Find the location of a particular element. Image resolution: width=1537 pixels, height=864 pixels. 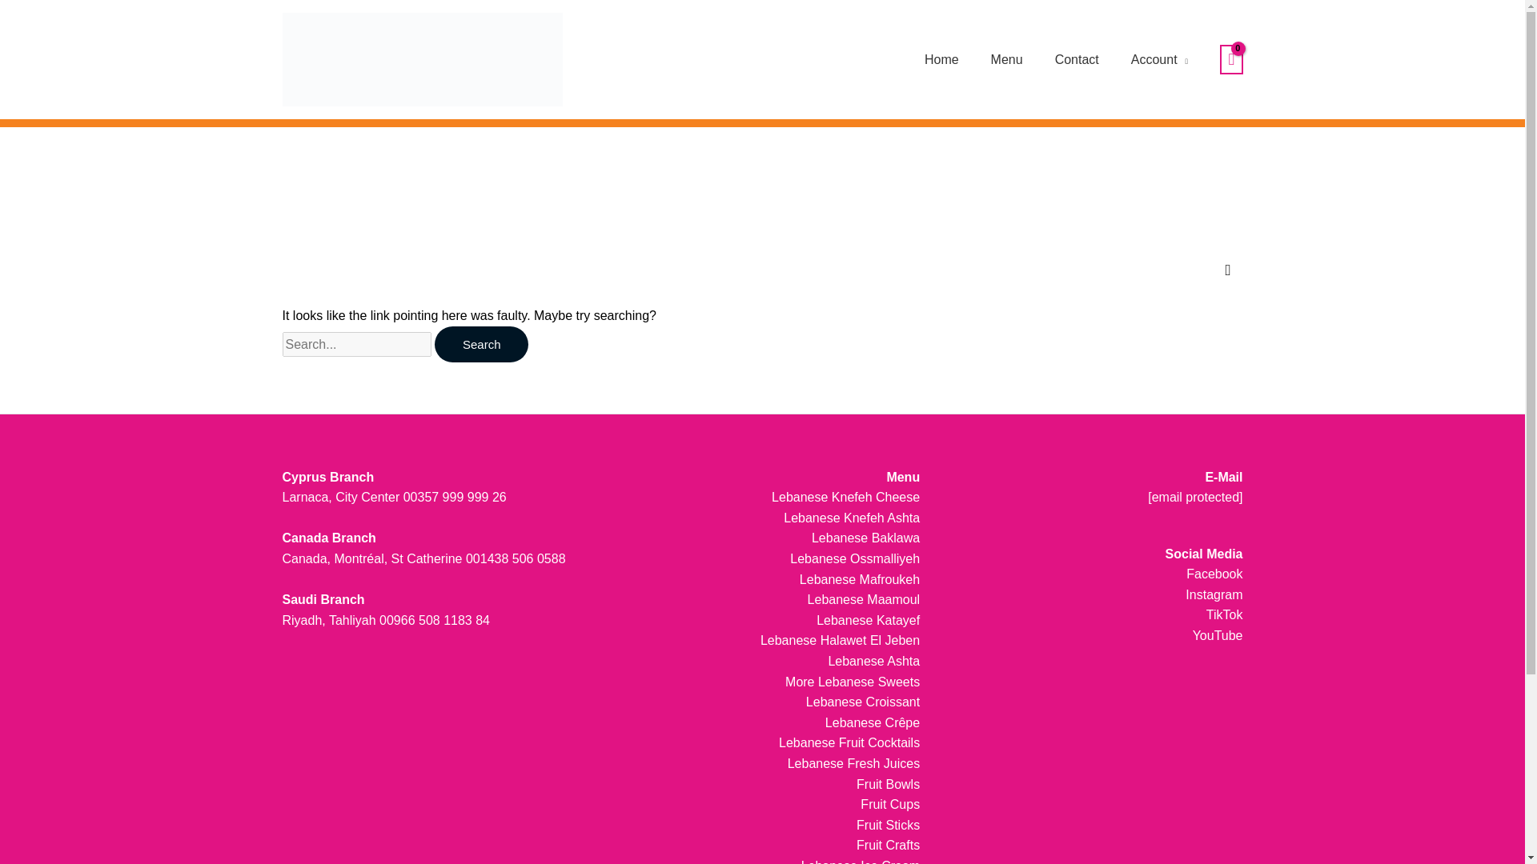

Lebanese Mafroukeh is located at coordinates (859, 579).